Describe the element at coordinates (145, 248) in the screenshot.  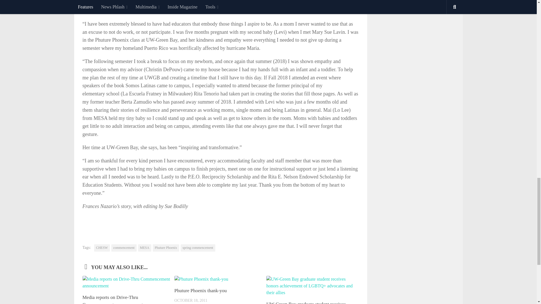
I see `MESA` at that location.